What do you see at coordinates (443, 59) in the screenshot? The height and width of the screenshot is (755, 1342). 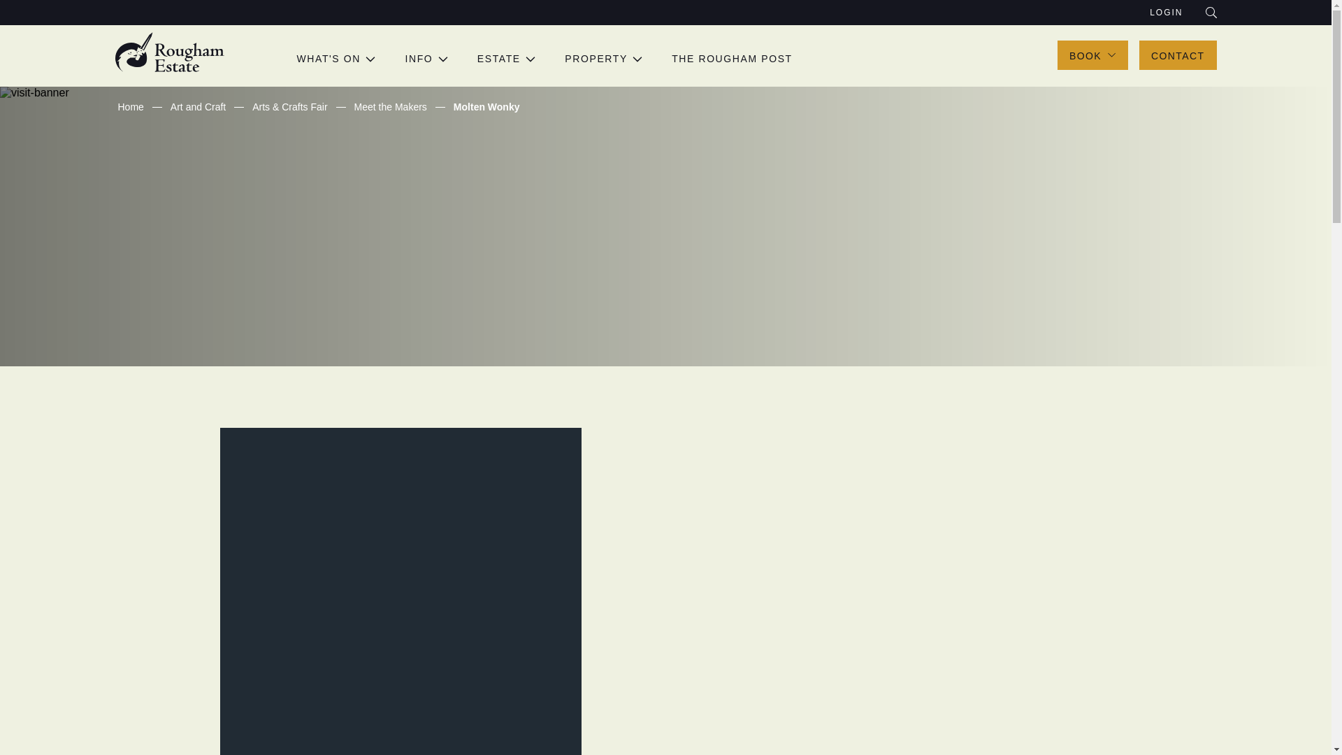 I see `CHEVRON-RIGHT` at bounding box center [443, 59].